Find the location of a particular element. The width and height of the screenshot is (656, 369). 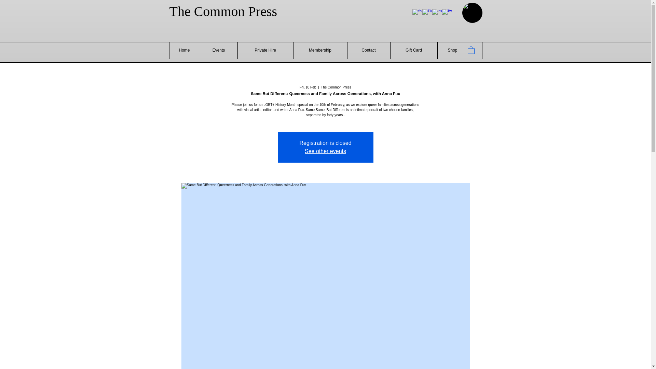

Contact is located at coordinates (368, 50).